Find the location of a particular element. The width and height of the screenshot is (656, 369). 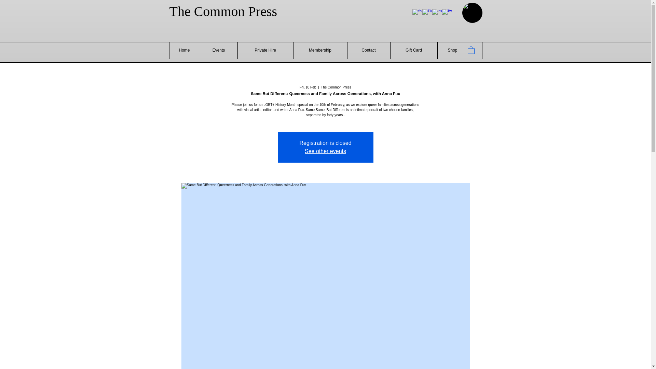

Contact is located at coordinates (368, 50).